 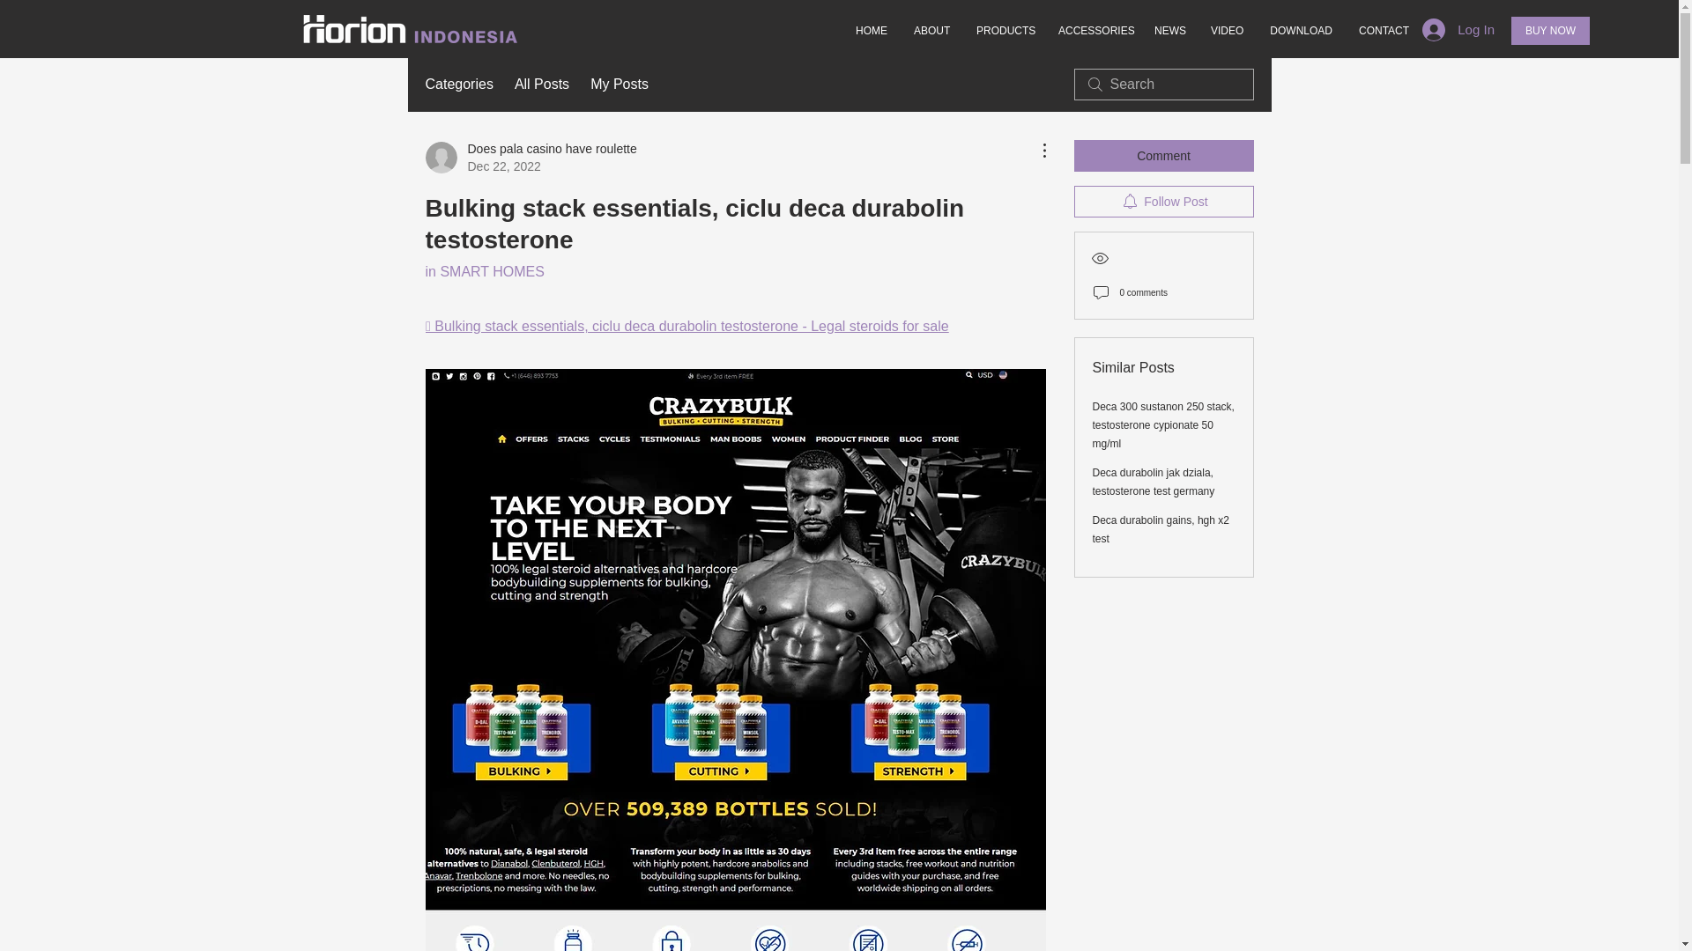 What do you see at coordinates (458, 85) in the screenshot?
I see `CONTACT` at bounding box center [458, 85].